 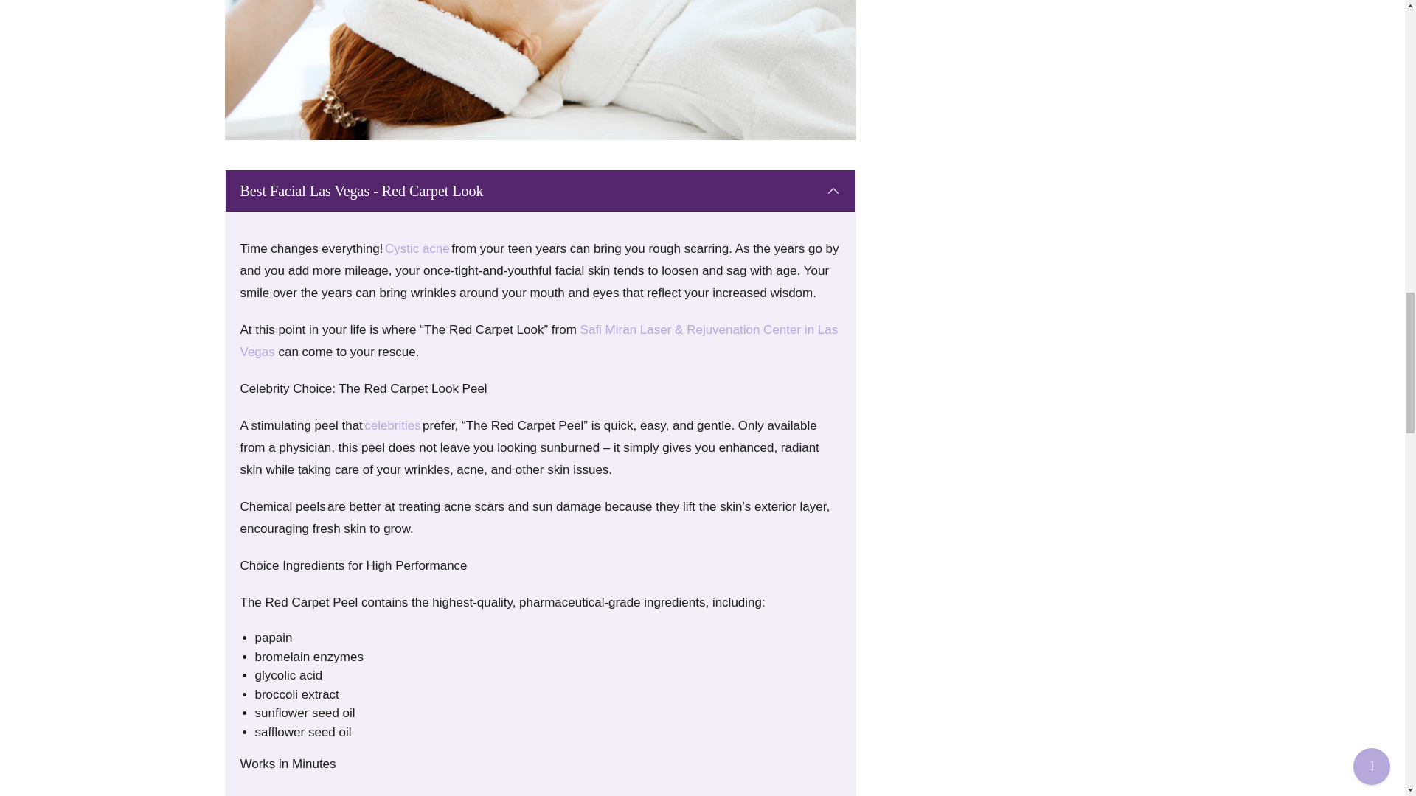 I want to click on celebrities, so click(x=392, y=426).